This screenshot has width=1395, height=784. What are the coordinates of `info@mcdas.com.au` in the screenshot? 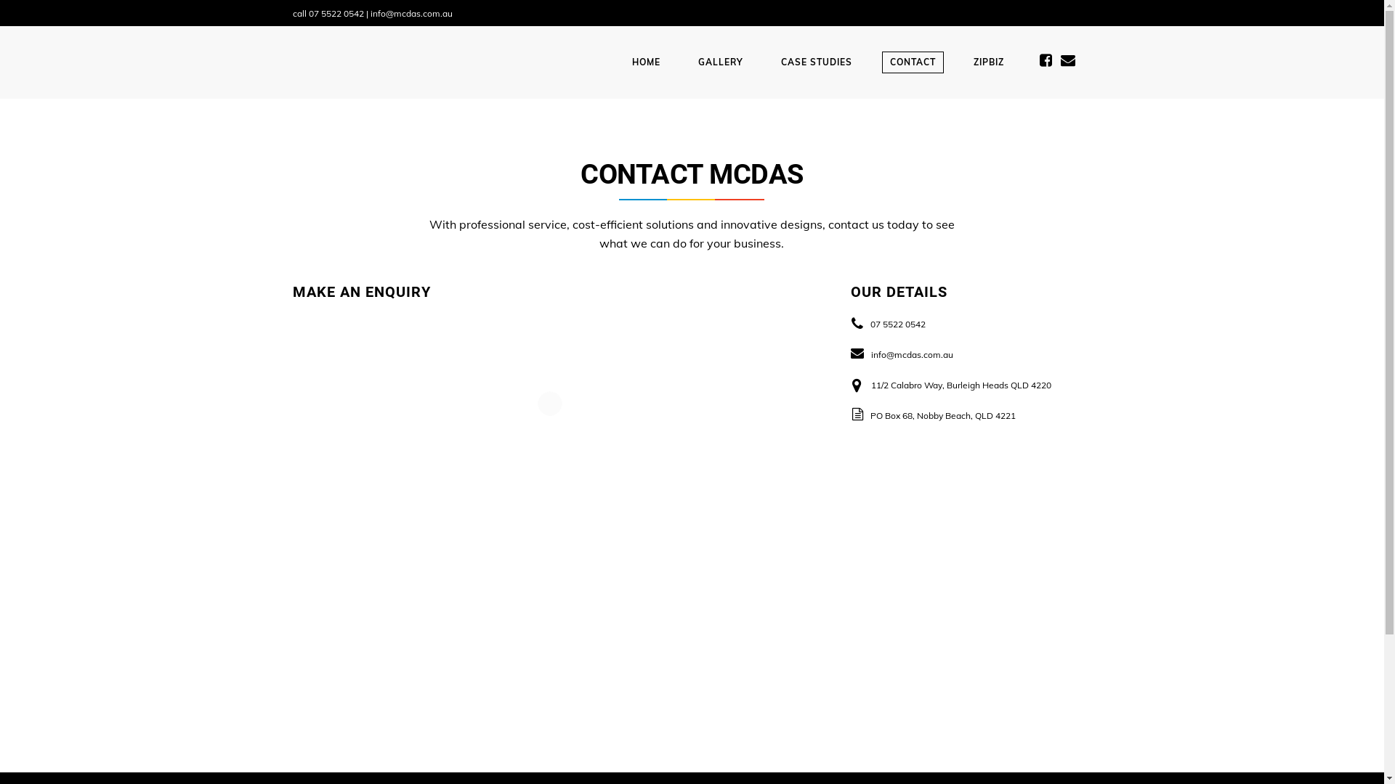 It's located at (913, 354).